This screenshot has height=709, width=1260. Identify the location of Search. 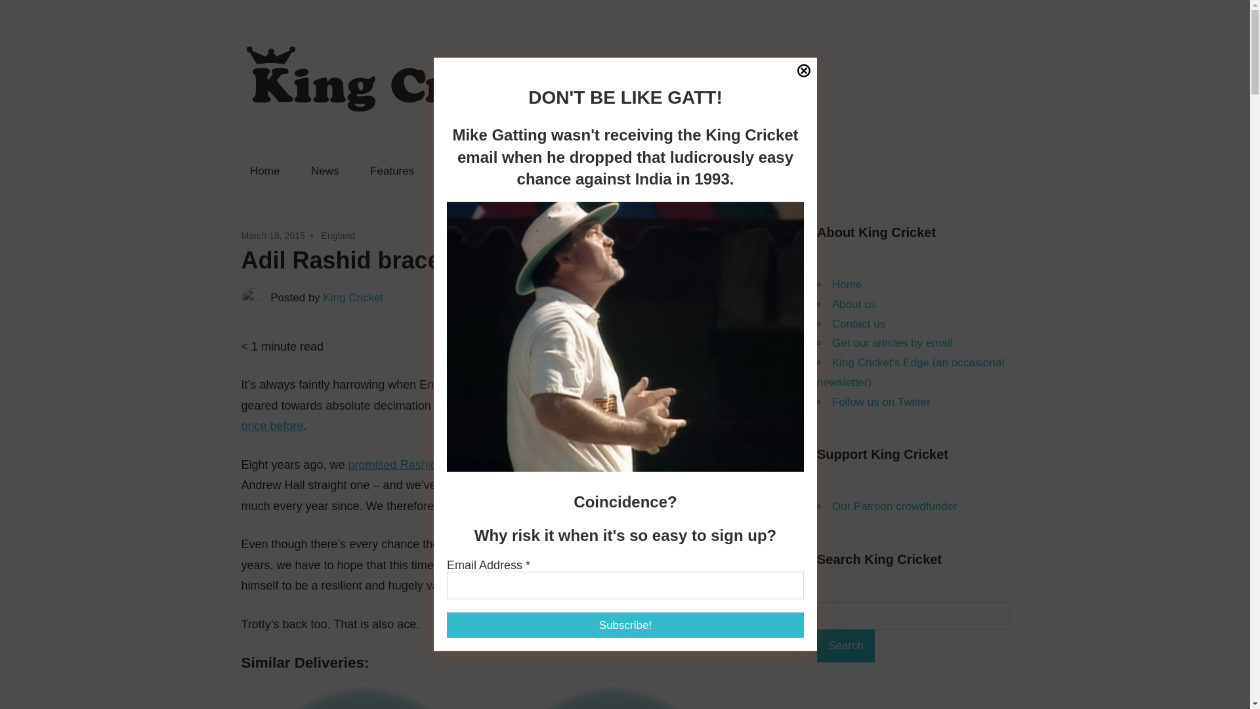
(845, 646).